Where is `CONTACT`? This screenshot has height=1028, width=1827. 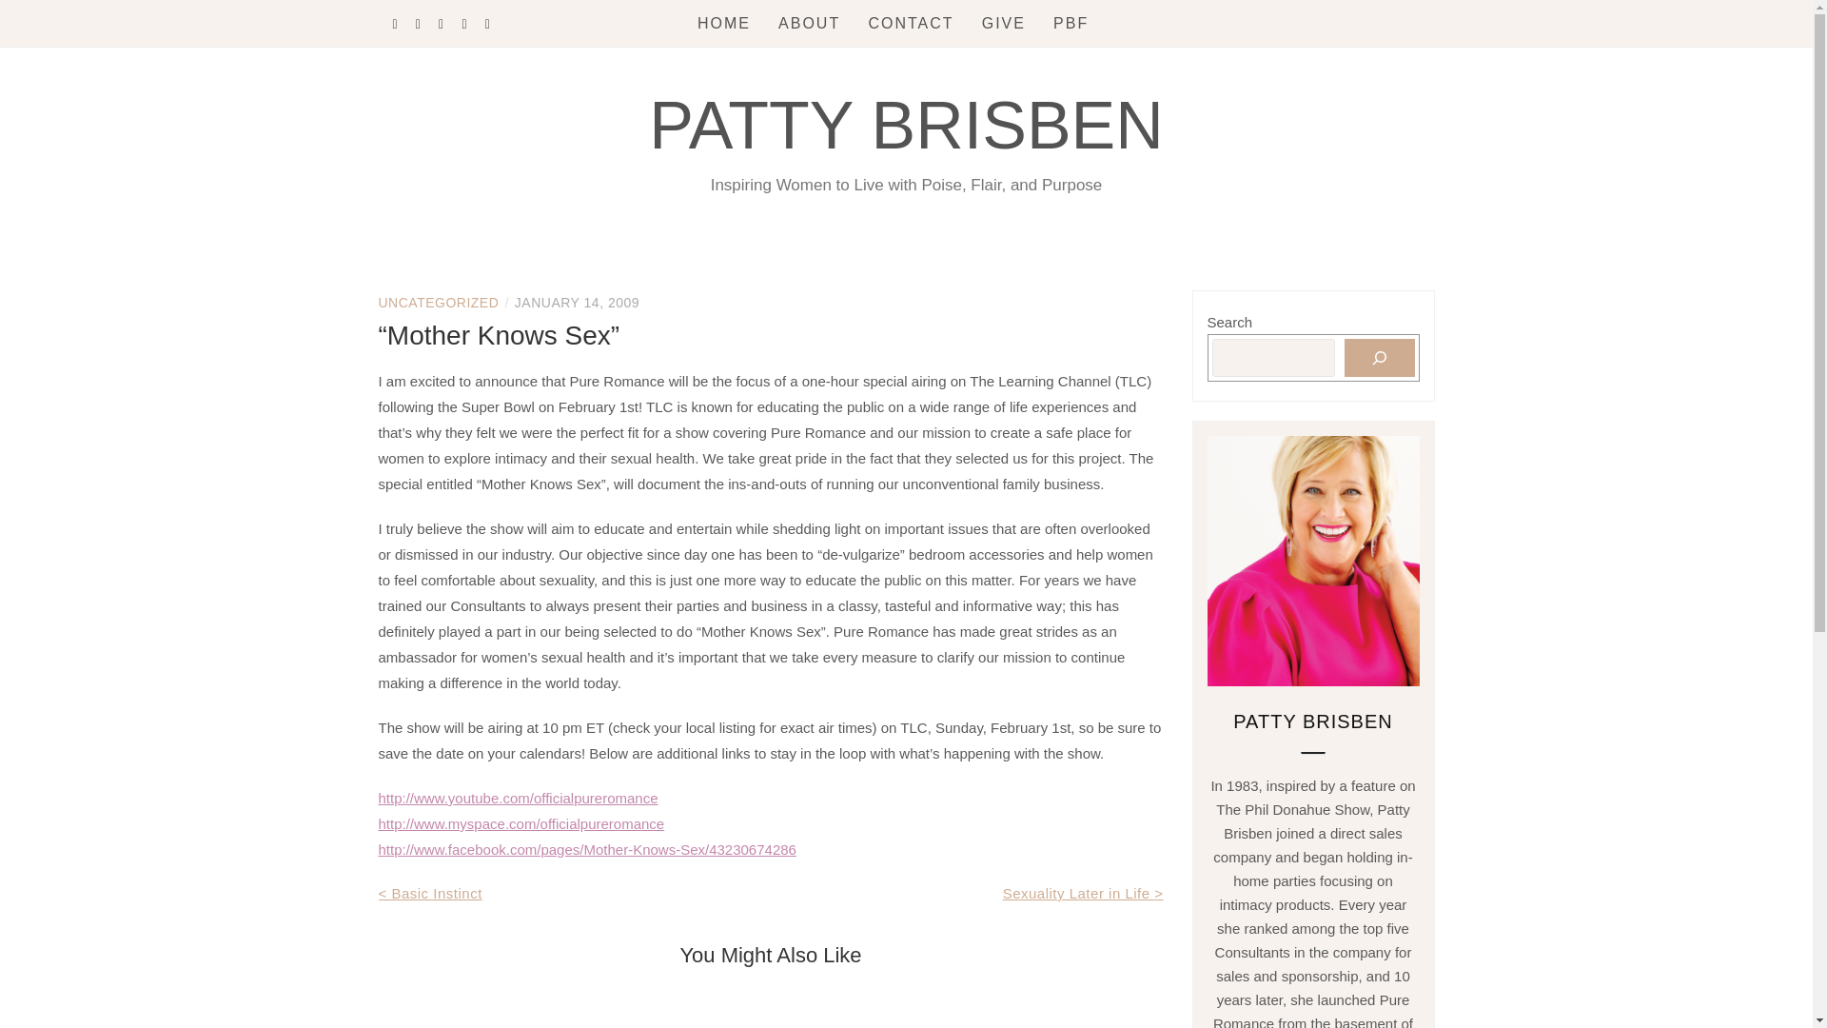 CONTACT is located at coordinates (911, 23).